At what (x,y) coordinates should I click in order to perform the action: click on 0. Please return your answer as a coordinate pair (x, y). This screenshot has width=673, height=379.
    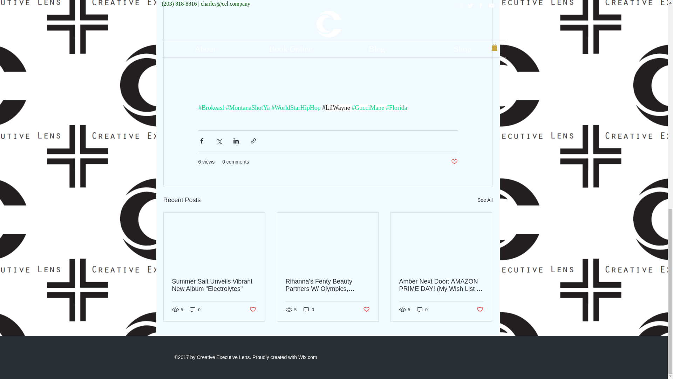
    Looking at the image, I should click on (309, 310).